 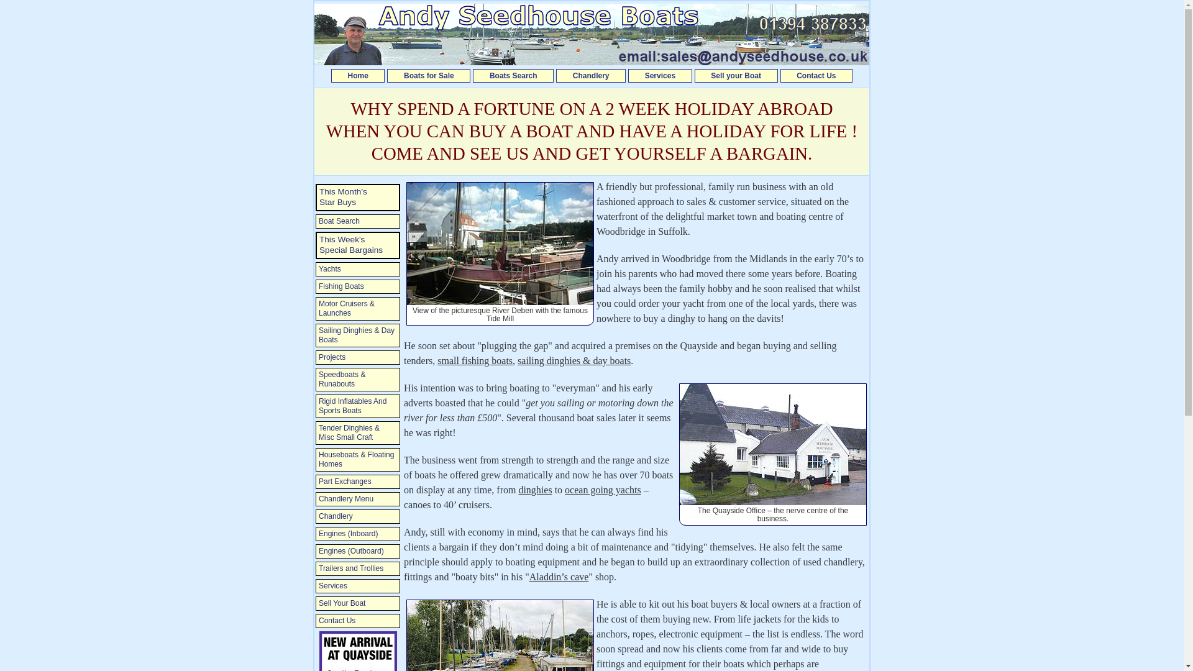 What do you see at coordinates (736, 76) in the screenshot?
I see `Arrange for us to sell your boat for you` at bounding box center [736, 76].